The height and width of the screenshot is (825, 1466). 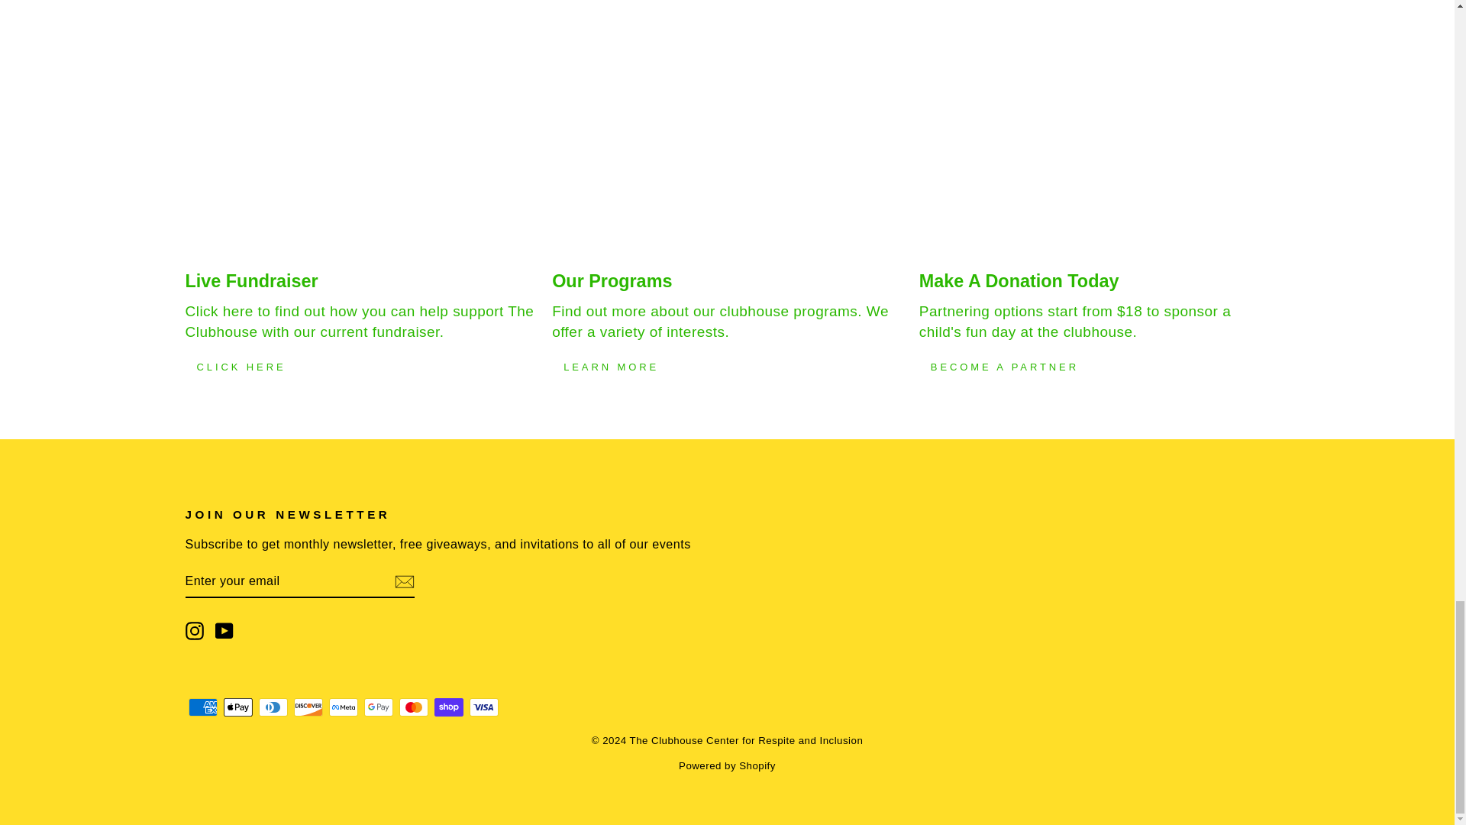 I want to click on Apple Pay, so click(x=237, y=707).